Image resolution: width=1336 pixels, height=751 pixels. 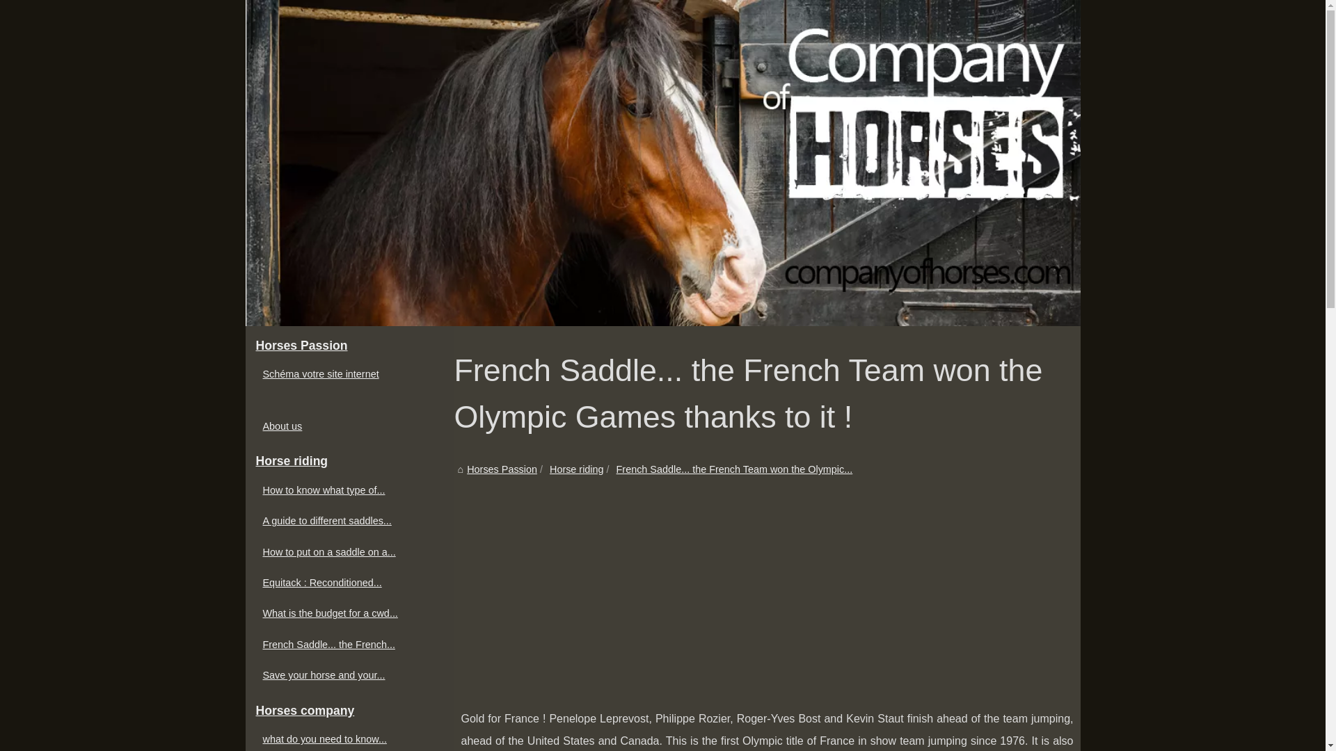 What do you see at coordinates (342, 490) in the screenshot?
I see `How to know what type of...` at bounding box center [342, 490].